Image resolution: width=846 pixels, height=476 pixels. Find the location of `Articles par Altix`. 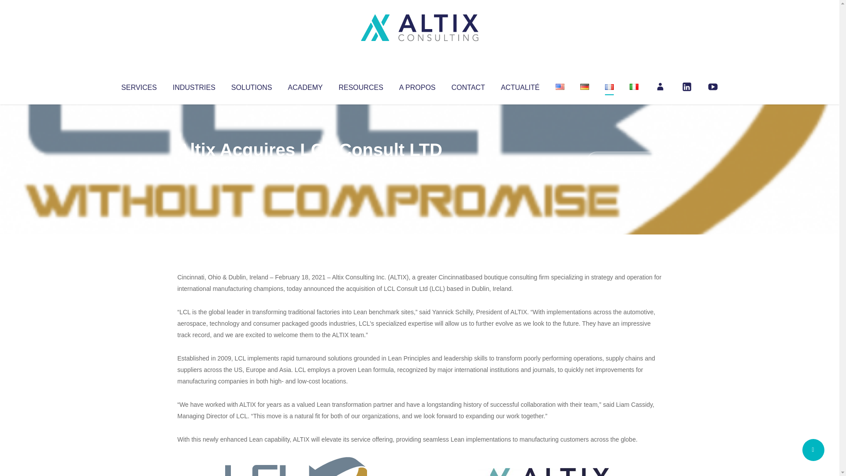

Articles par Altix is located at coordinates (194, 167).